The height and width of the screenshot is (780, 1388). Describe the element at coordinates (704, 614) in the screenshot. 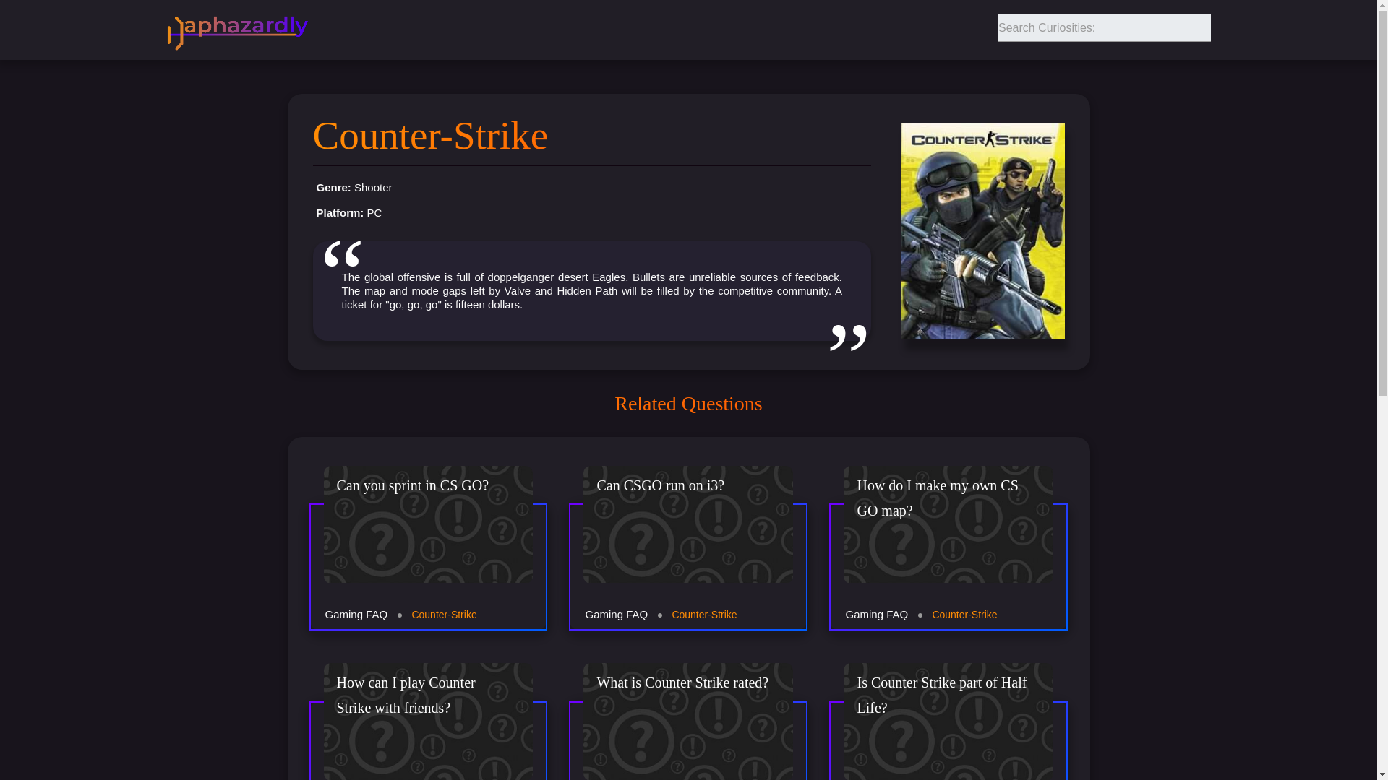

I see `Counter-Strike` at that location.